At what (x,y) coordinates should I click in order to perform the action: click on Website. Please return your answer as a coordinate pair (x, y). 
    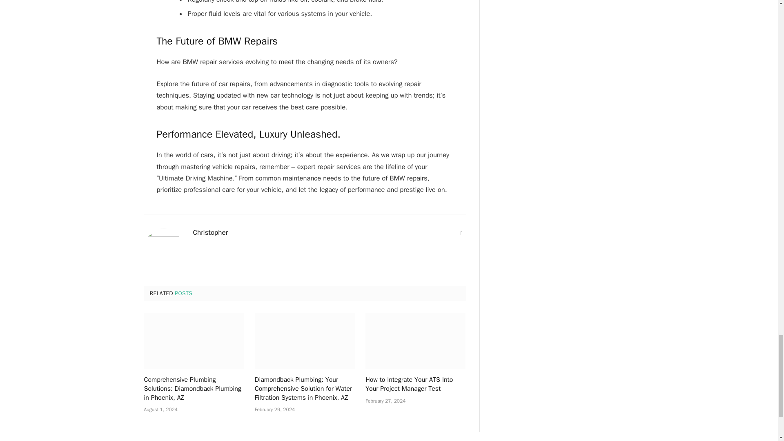
    Looking at the image, I should click on (461, 234).